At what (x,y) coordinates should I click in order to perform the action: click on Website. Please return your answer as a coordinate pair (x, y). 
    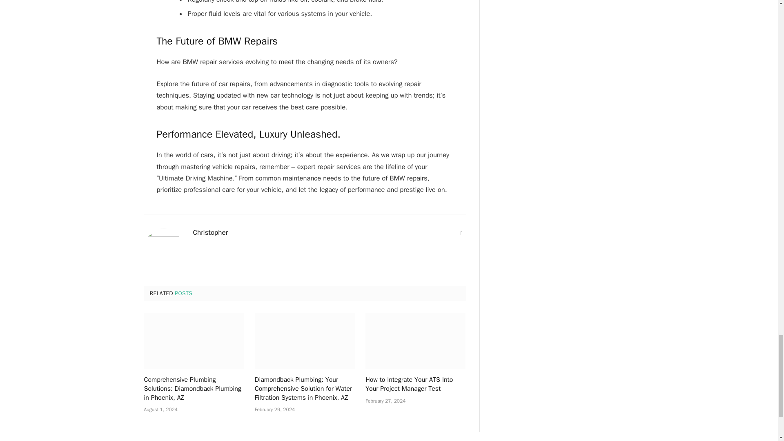
    Looking at the image, I should click on (461, 234).